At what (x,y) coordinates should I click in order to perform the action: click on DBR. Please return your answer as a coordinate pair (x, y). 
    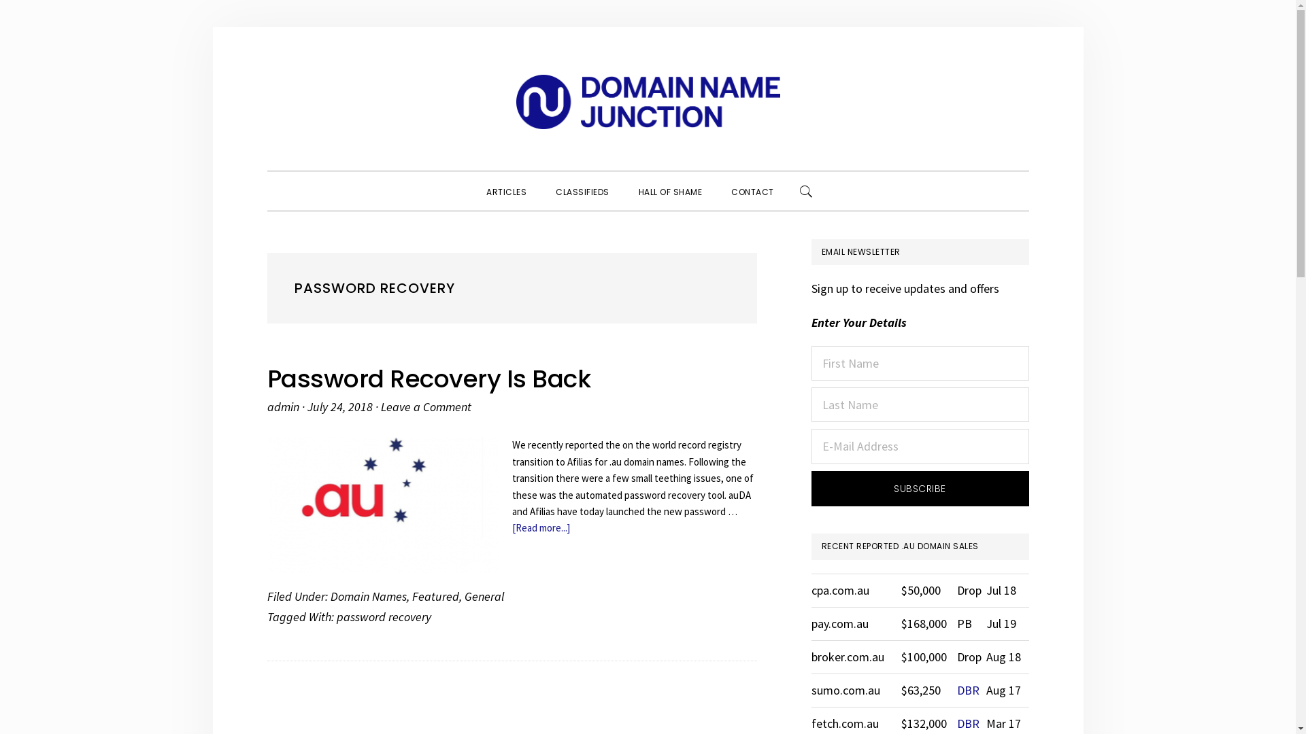
    Looking at the image, I should click on (969, 723).